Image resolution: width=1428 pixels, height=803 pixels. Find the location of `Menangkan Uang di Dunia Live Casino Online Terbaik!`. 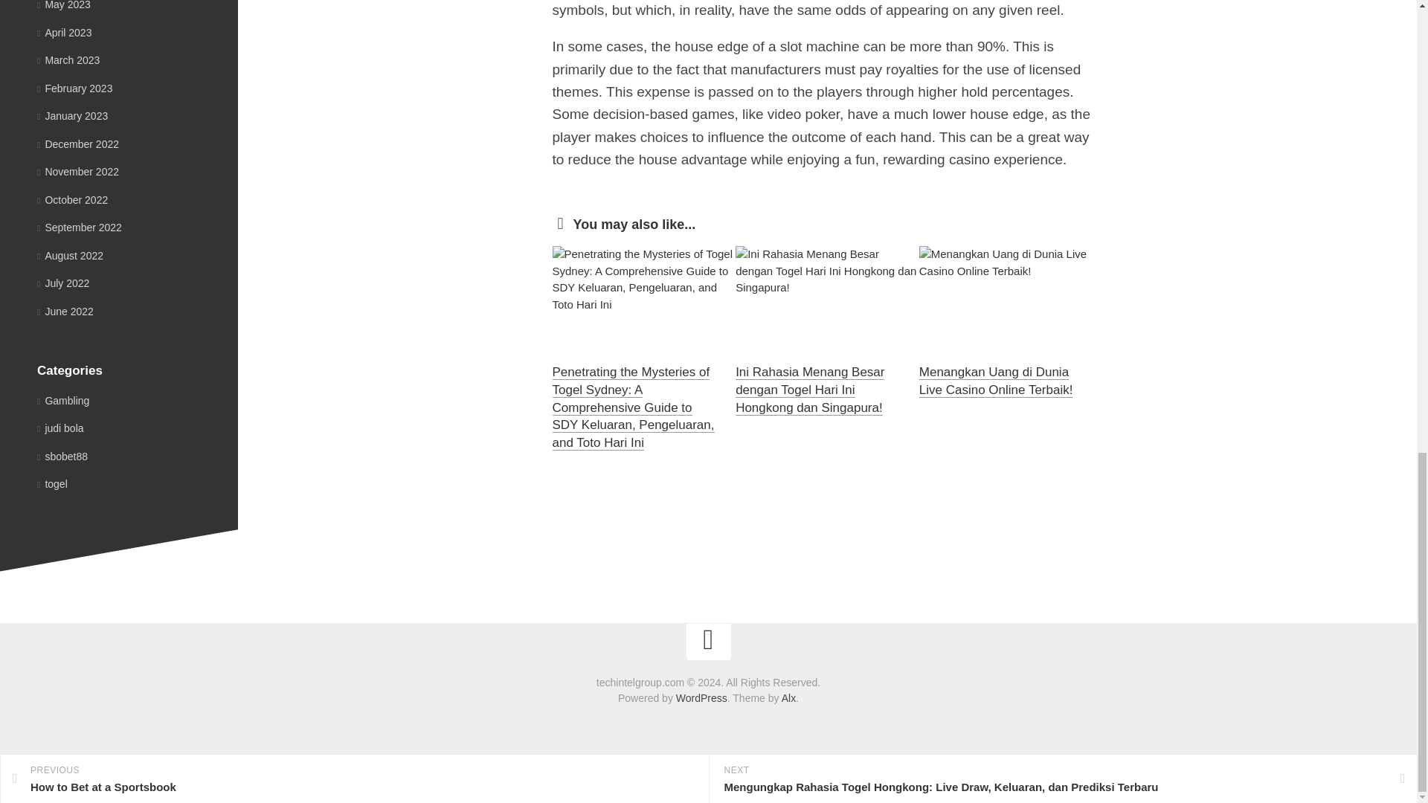

Menangkan Uang di Dunia Live Casino Online Terbaik! is located at coordinates (997, 381).